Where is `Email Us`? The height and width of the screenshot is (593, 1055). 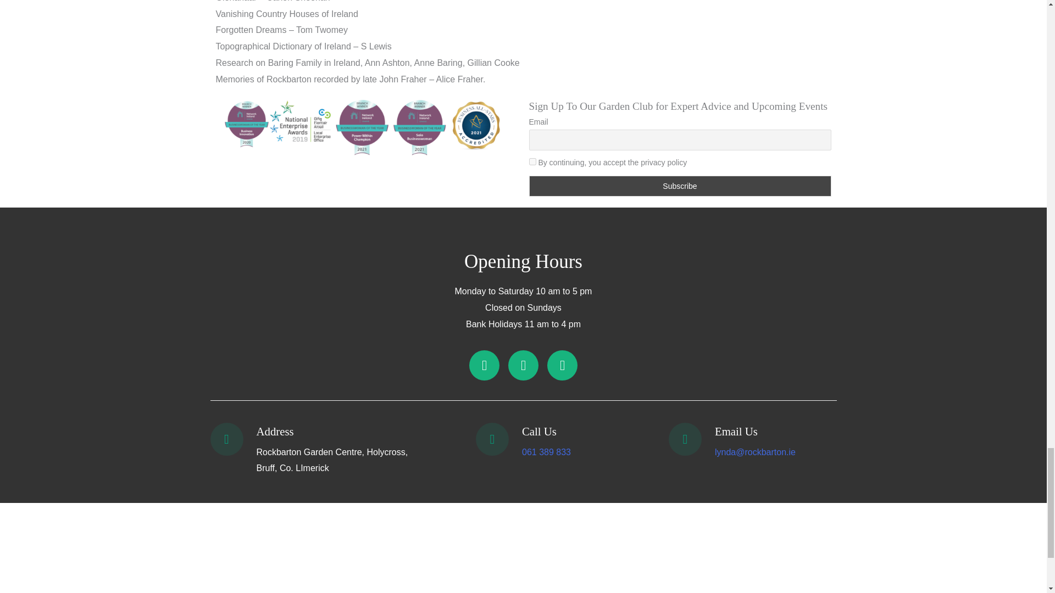
Email Us is located at coordinates (736, 432).